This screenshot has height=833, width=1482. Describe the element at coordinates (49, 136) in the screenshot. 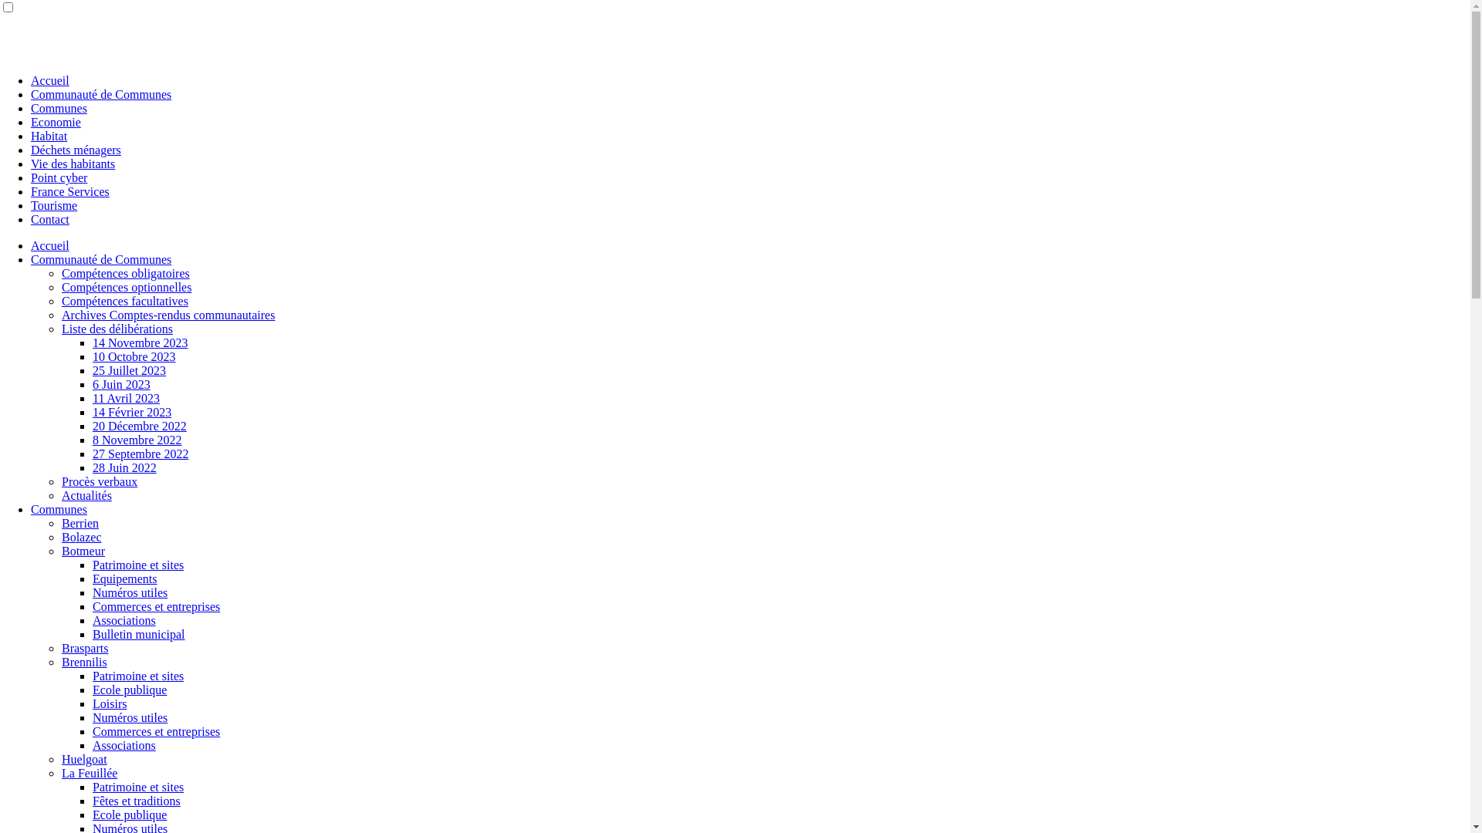

I see `Habitat` at that location.